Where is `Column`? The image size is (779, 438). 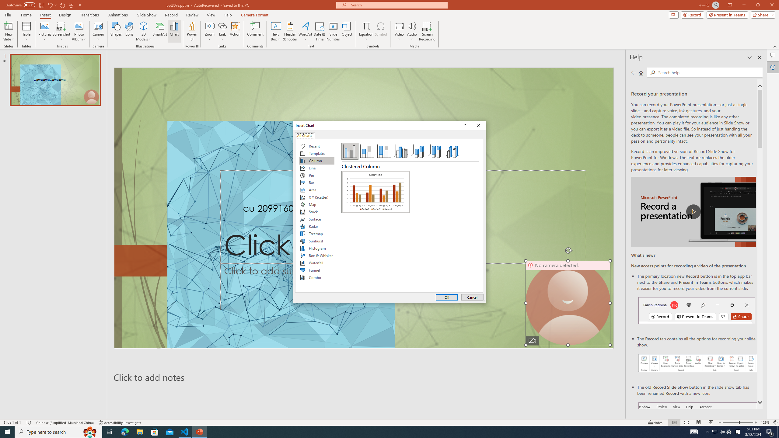 Column is located at coordinates (316, 161).